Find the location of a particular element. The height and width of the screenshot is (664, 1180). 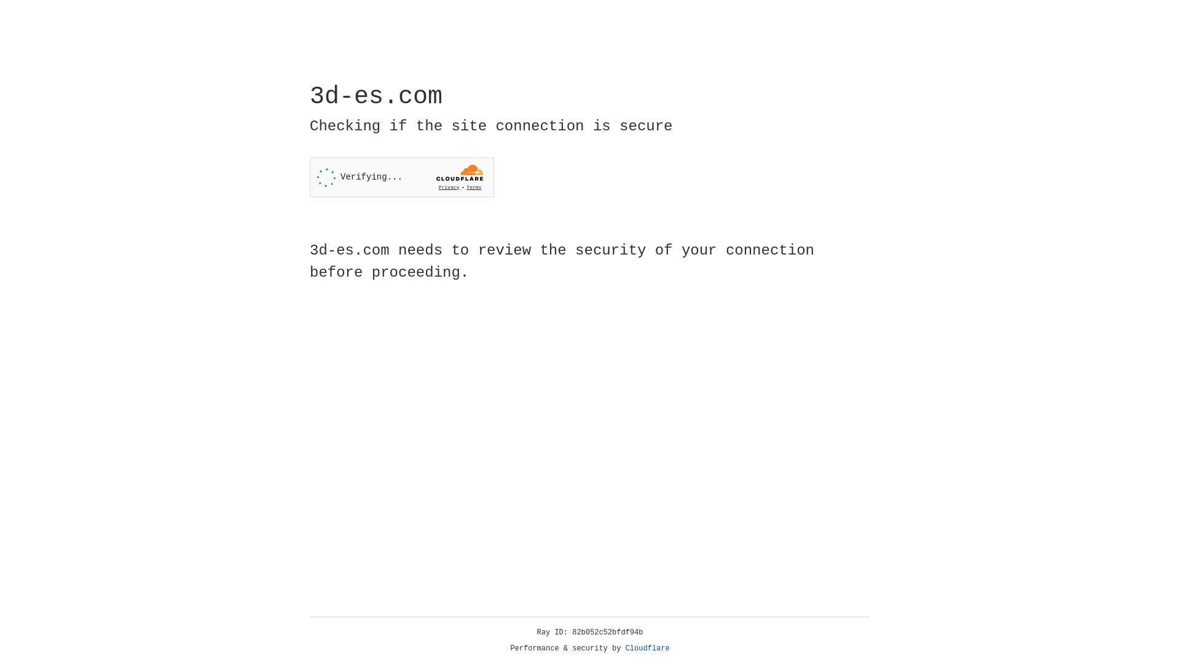

Cloudflare is located at coordinates (135, 106).